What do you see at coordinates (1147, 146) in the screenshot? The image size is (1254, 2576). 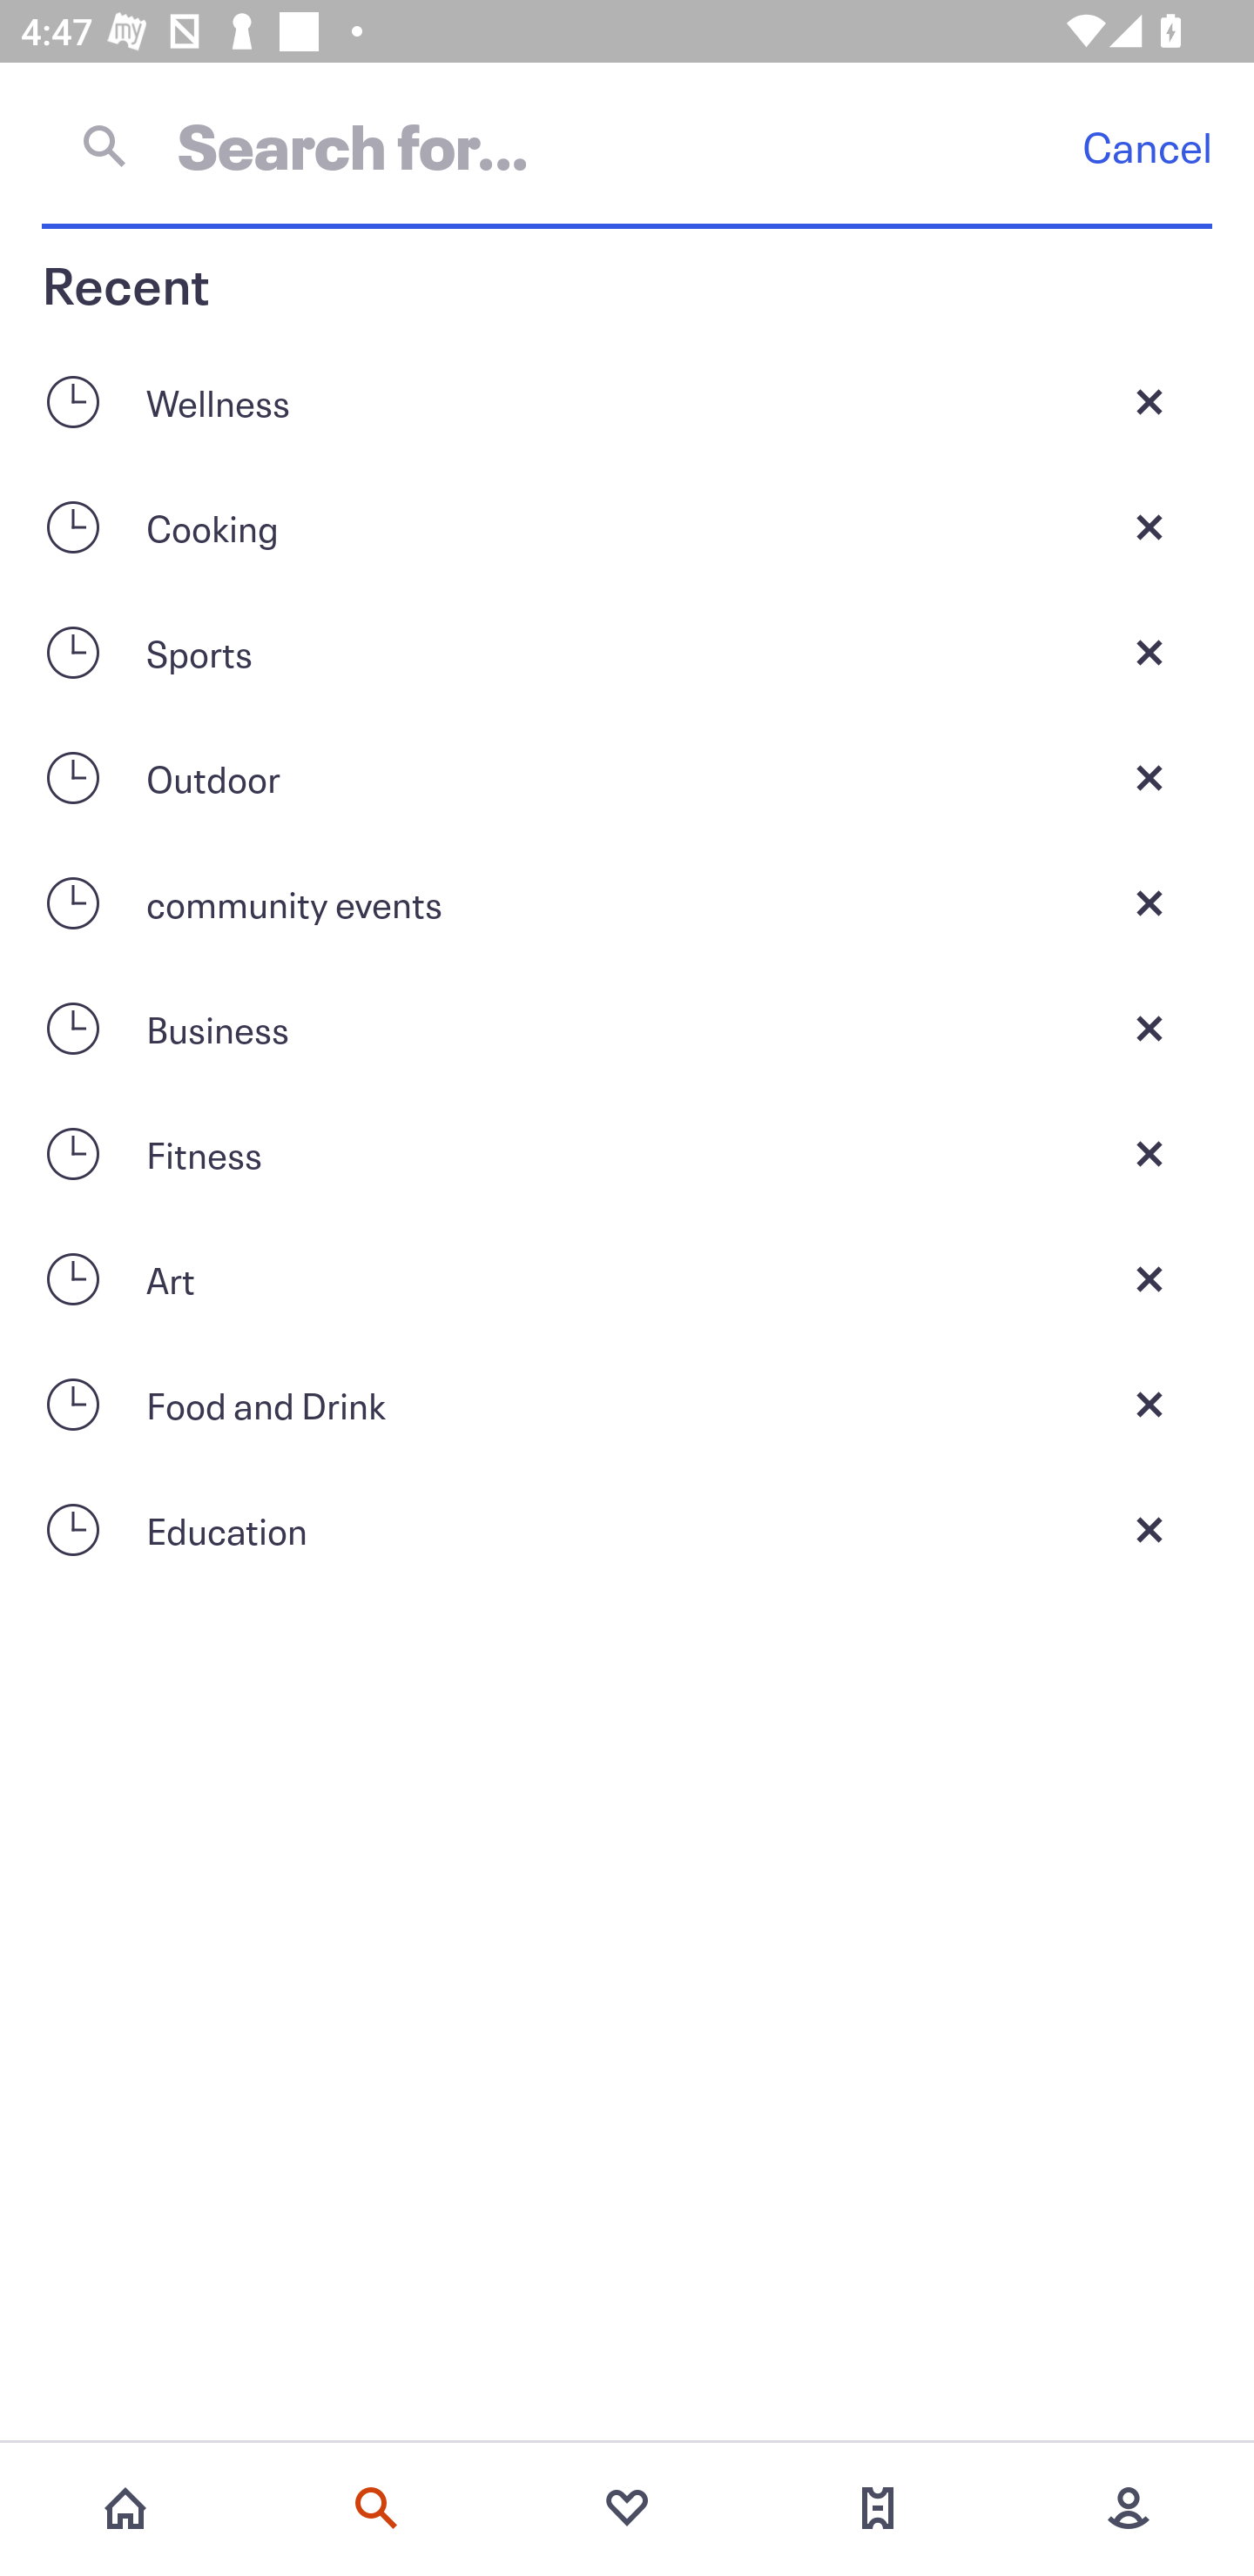 I see `Cancel` at bounding box center [1147, 146].